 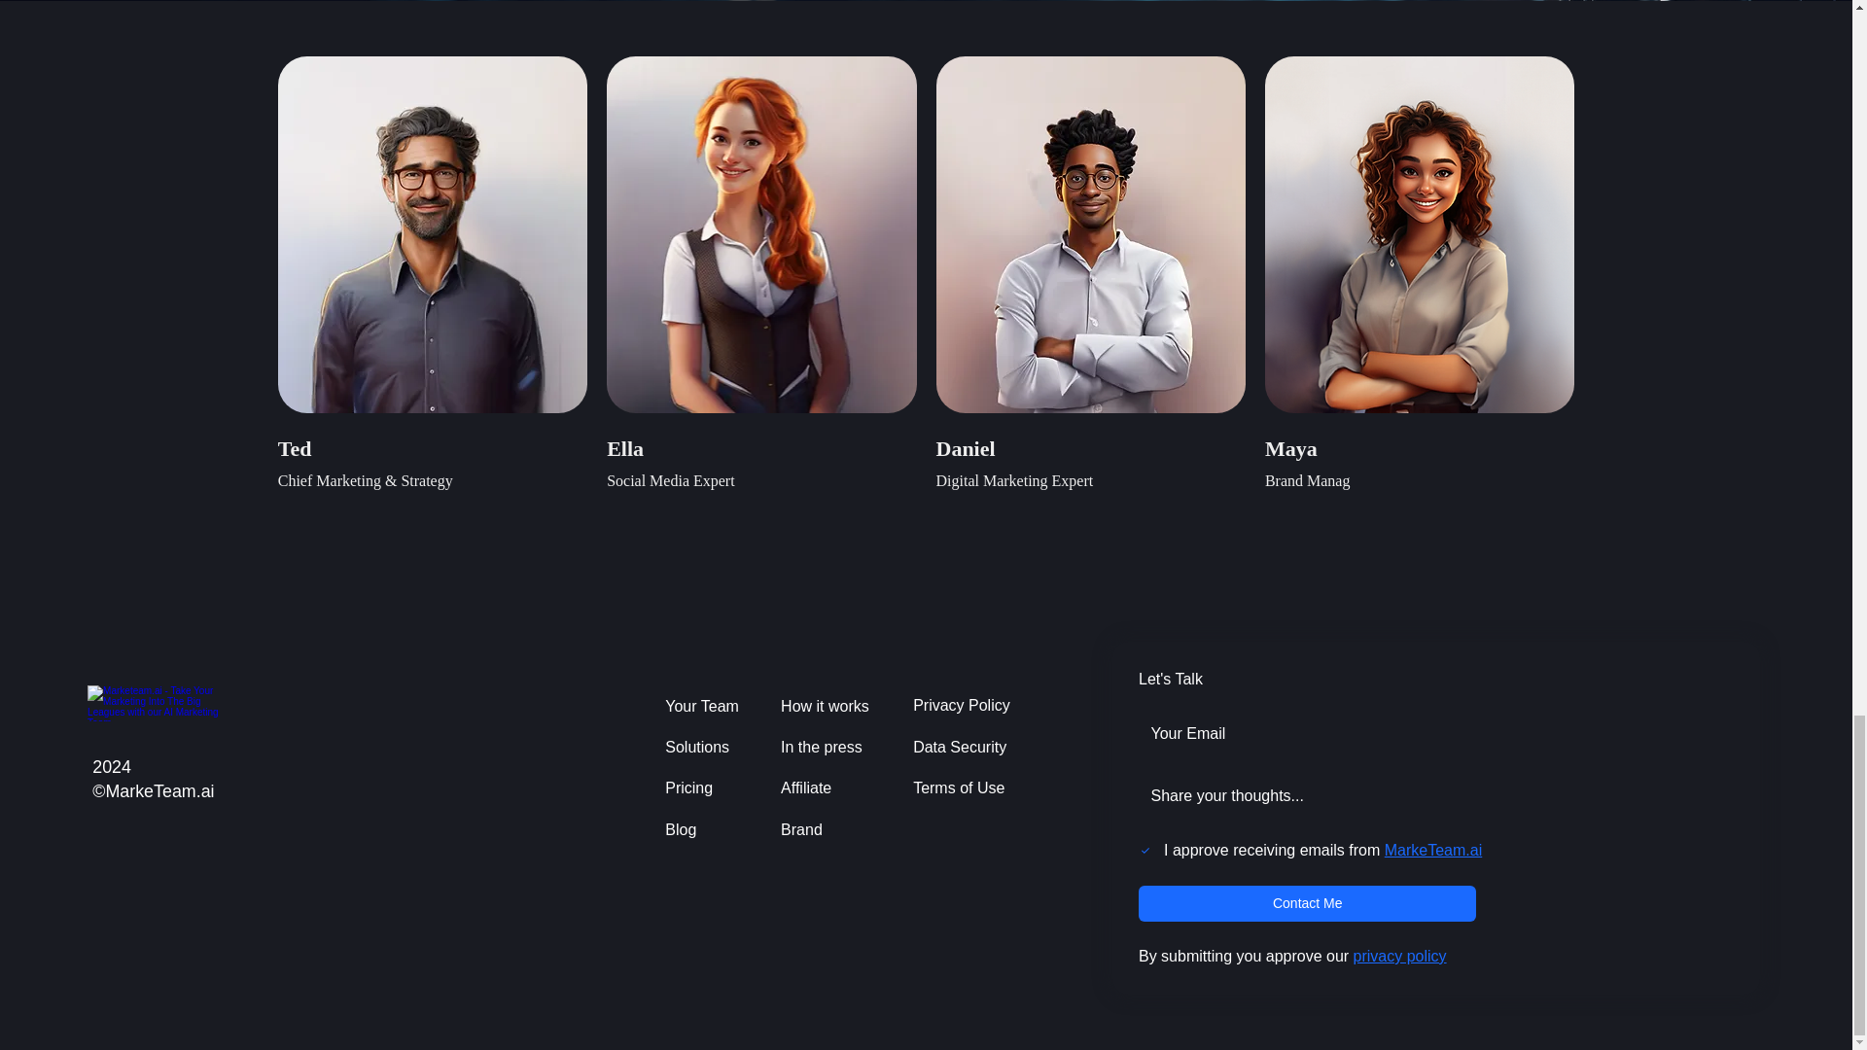 What do you see at coordinates (967, 747) in the screenshot?
I see `Data Security` at bounding box center [967, 747].